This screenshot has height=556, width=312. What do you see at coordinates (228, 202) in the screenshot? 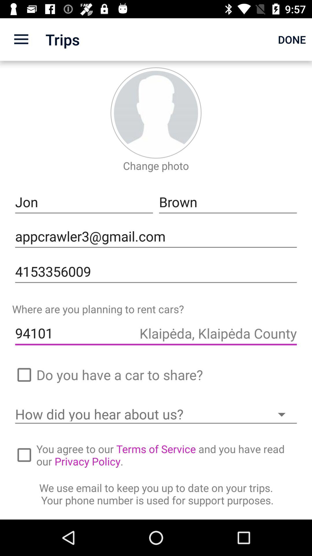
I see `select item above appcrawler3@gmail.com item` at bounding box center [228, 202].